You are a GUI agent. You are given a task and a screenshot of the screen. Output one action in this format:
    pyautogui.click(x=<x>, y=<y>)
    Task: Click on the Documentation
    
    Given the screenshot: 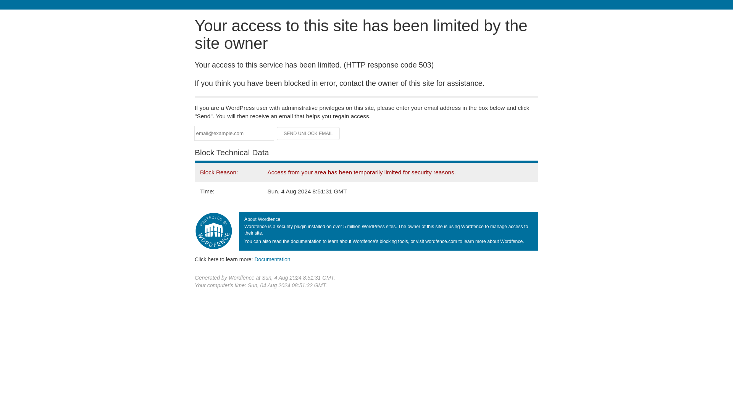 What is the action you would take?
    pyautogui.click(x=272, y=259)
    